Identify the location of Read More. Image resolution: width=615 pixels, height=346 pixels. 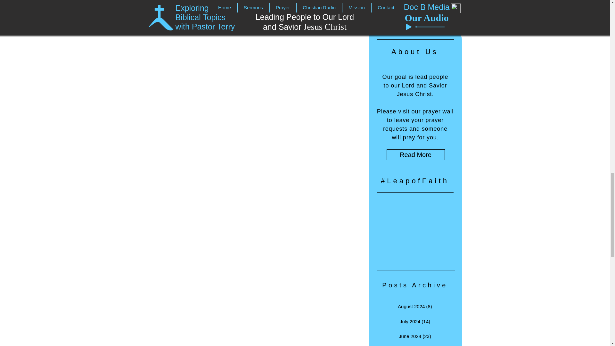
(415, 154).